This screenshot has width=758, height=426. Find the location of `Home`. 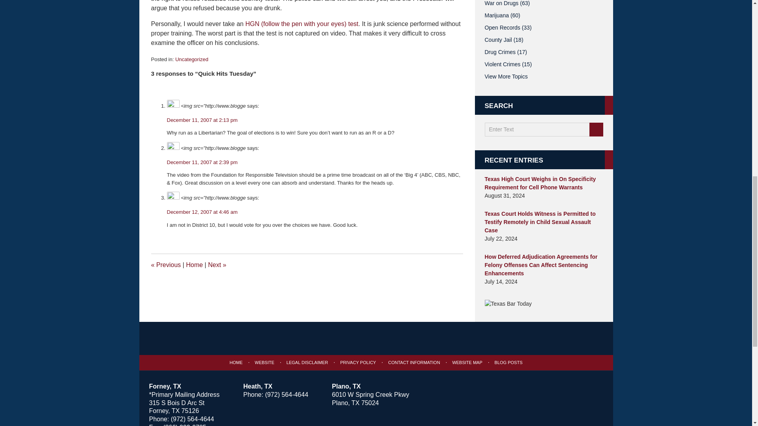

Home is located at coordinates (194, 265).